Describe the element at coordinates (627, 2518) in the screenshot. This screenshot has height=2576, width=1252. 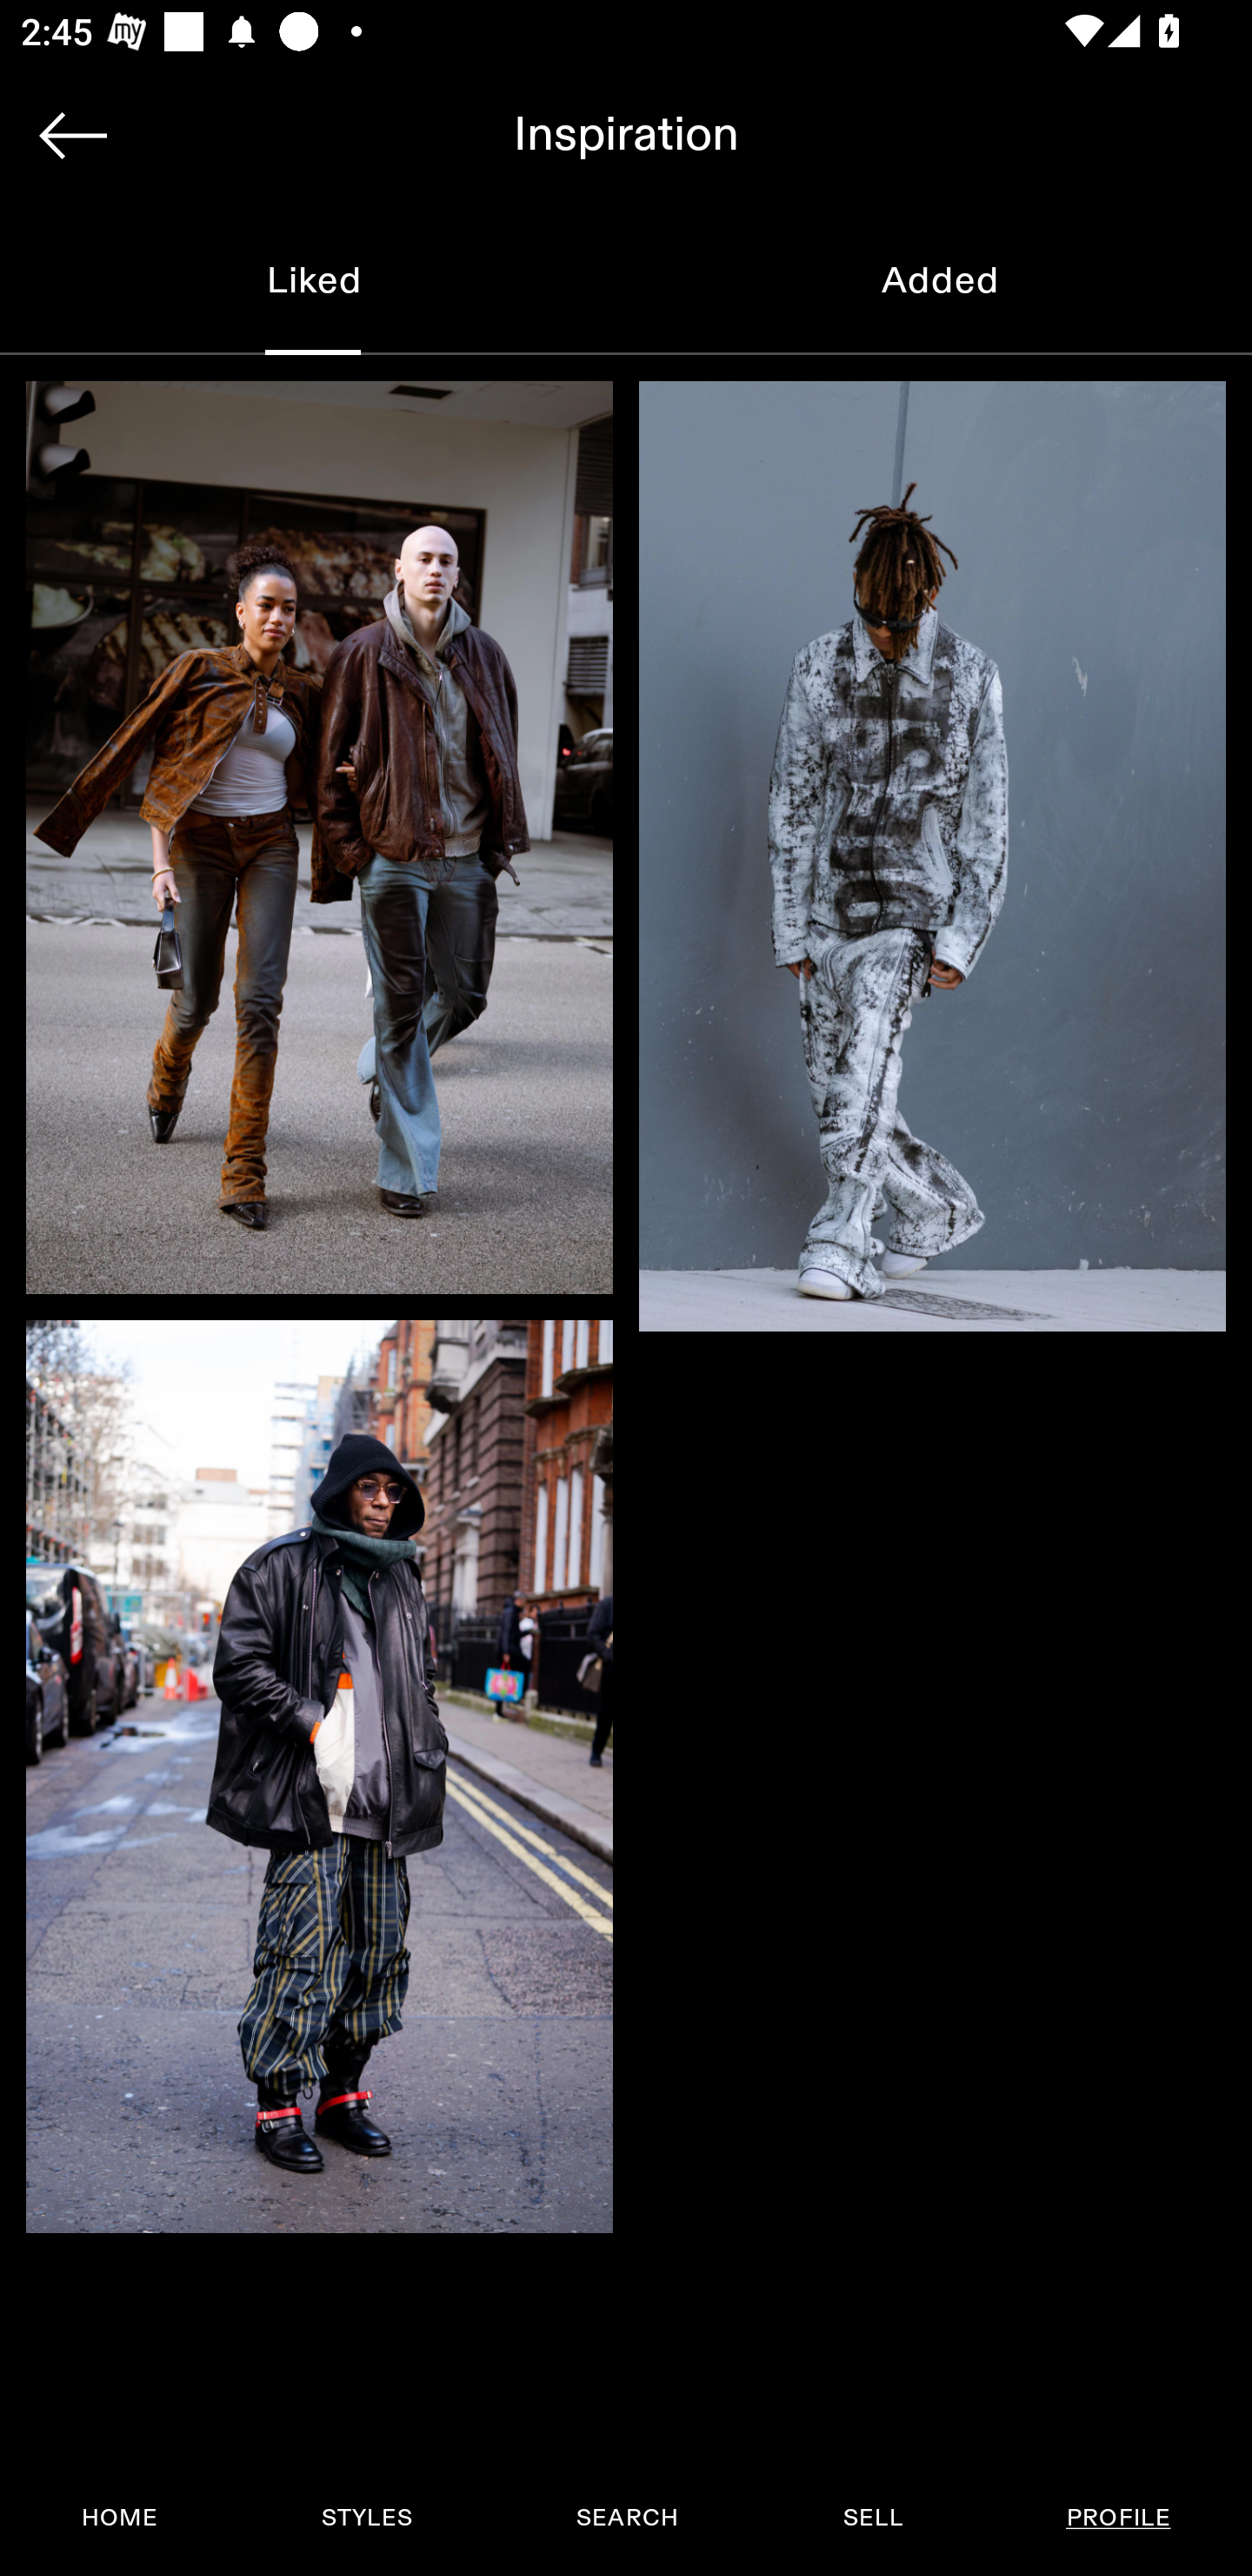
I see `SEARCH` at that location.